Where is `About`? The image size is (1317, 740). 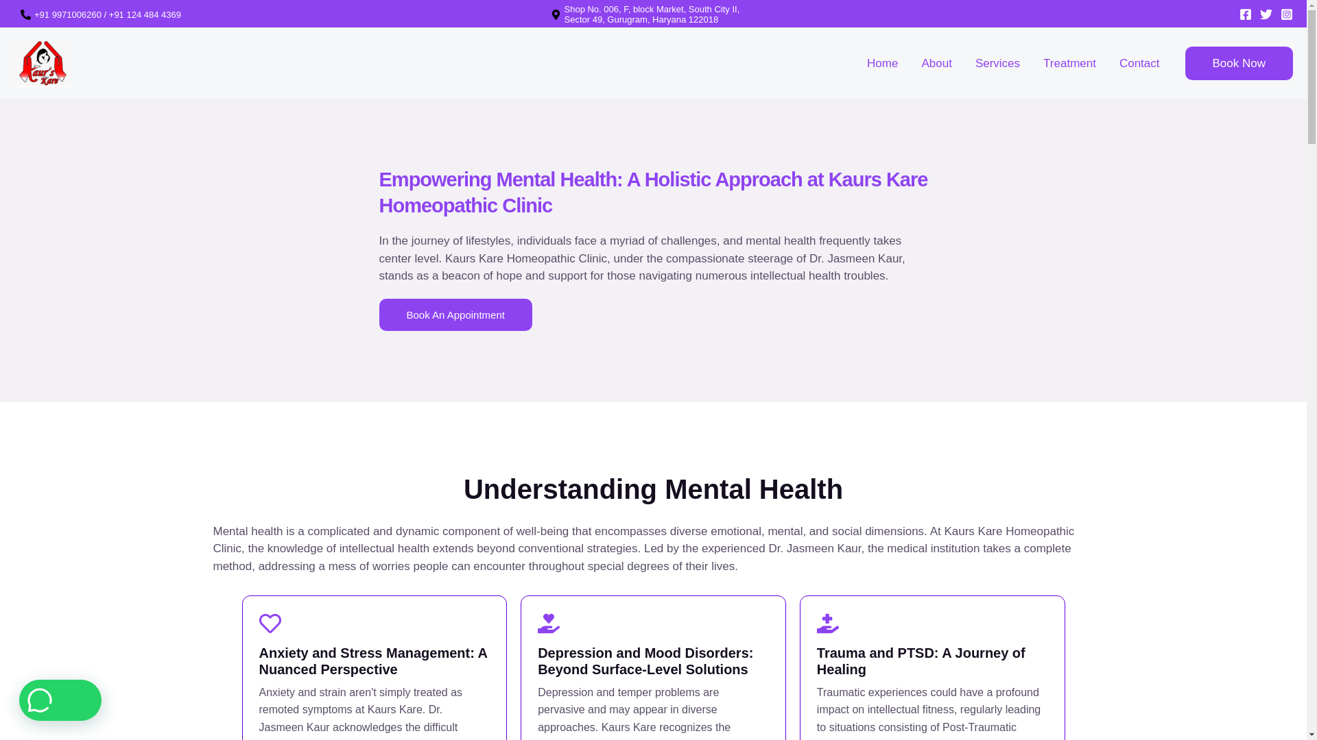 About is located at coordinates (936, 64).